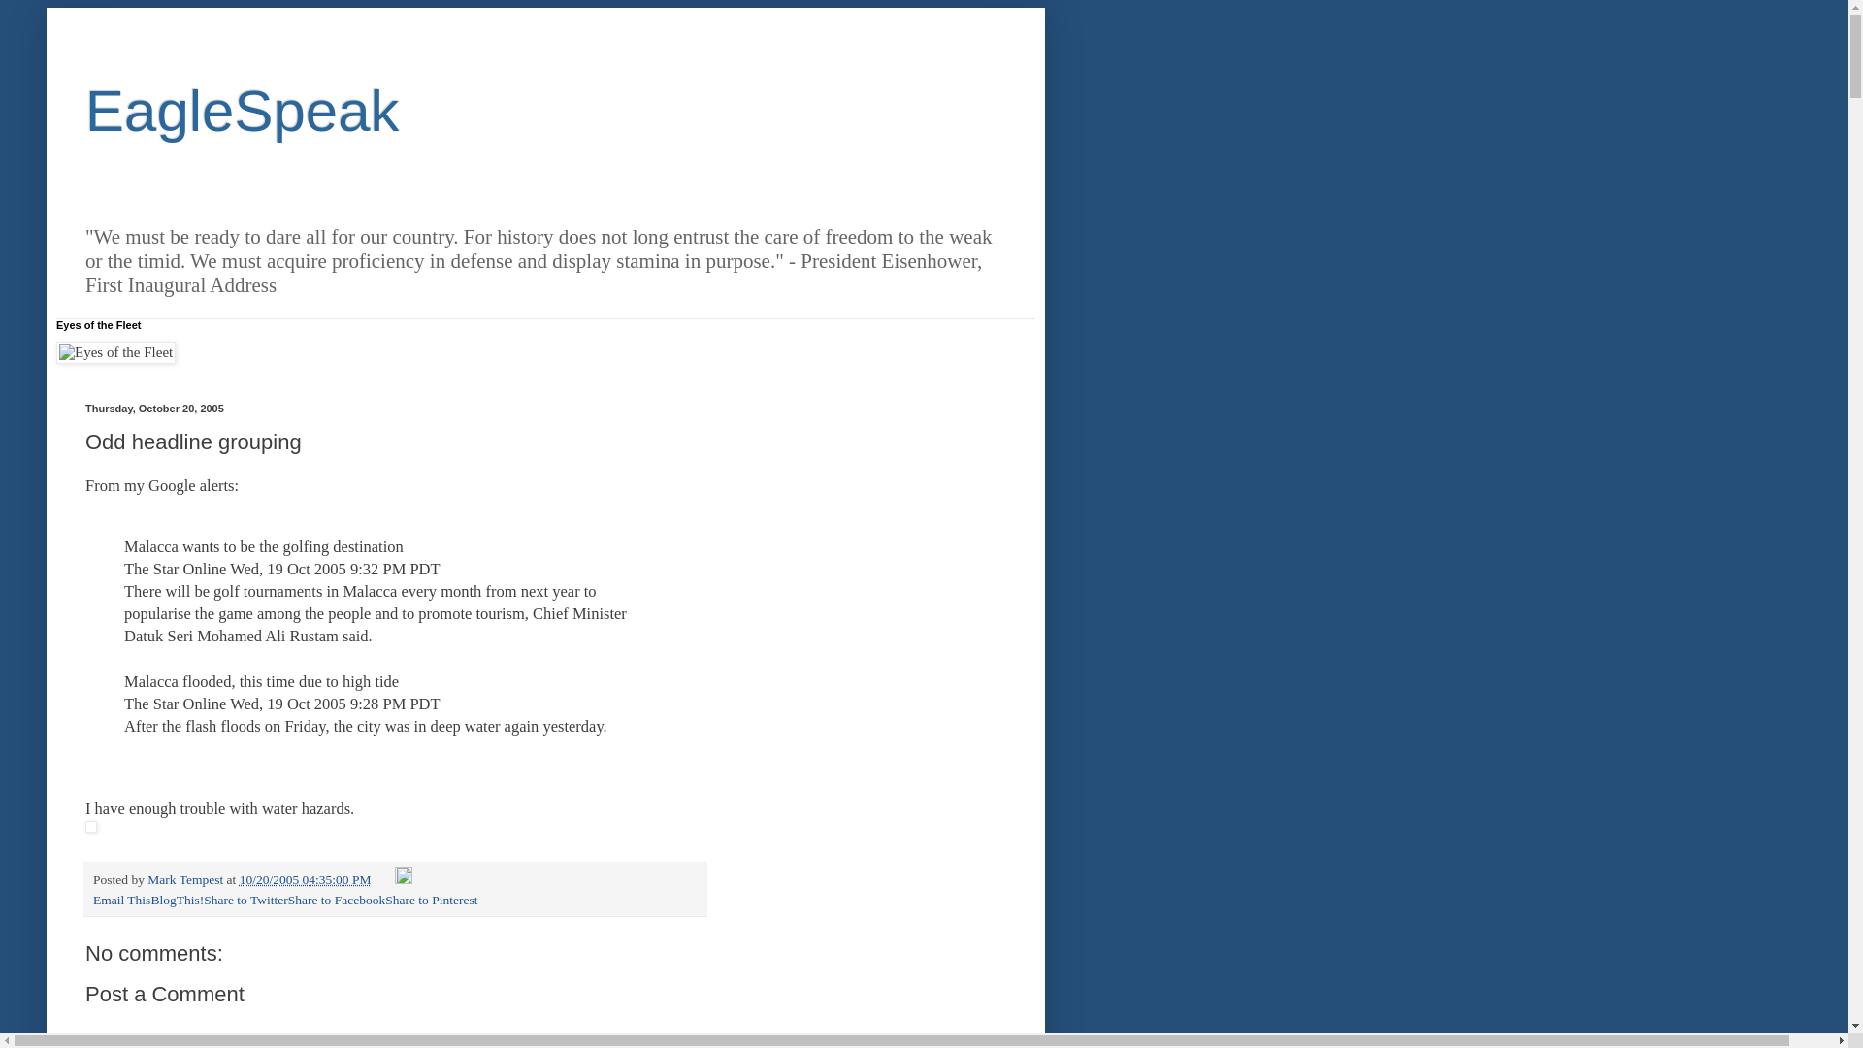 This screenshot has width=1863, height=1048. Describe the element at coordinates (245, 901) in the screenshot. I see `Share to Twitter` at that location.